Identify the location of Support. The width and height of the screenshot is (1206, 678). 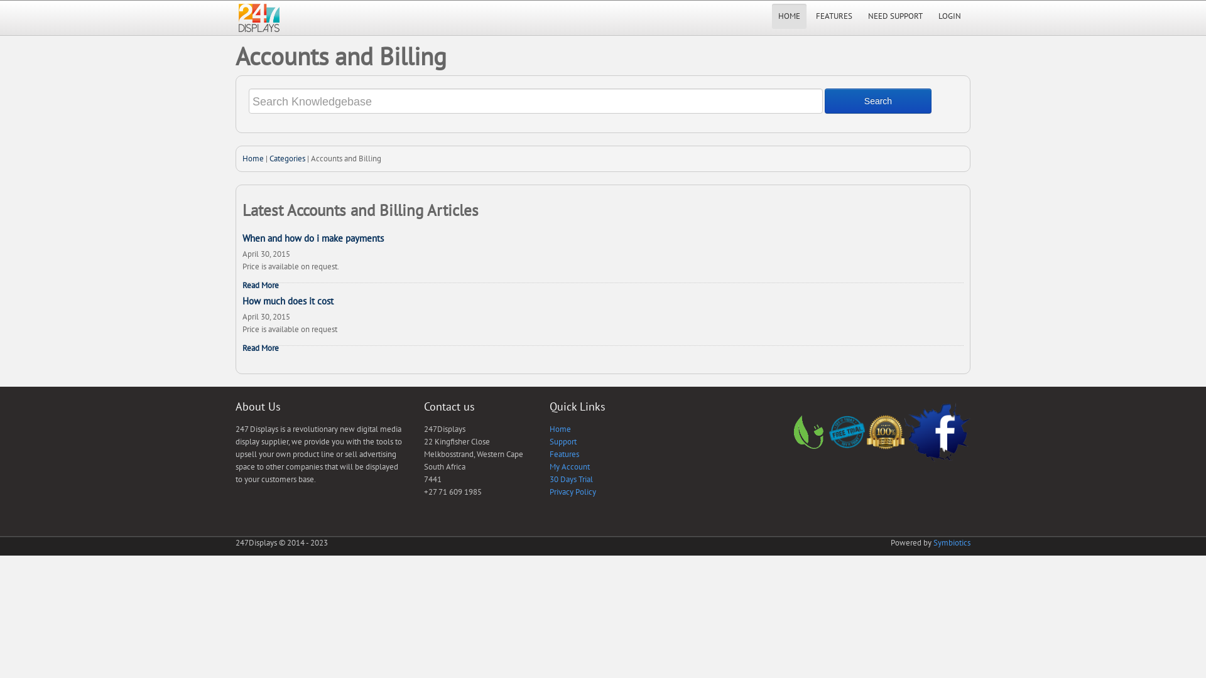
(563, 442).